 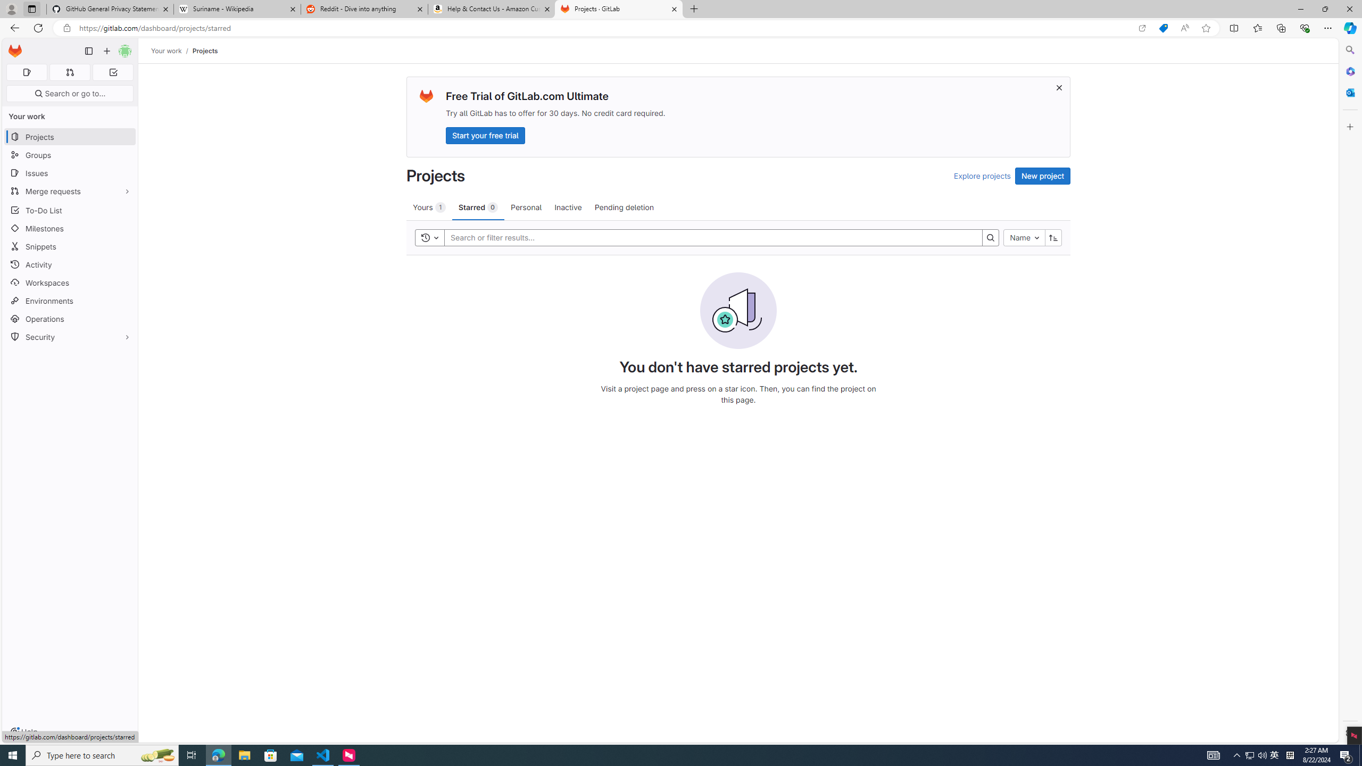 What do you see at coordinates (478, 207) in the screenshot?
I see `Starred 0` at bounding box center [478, 207].